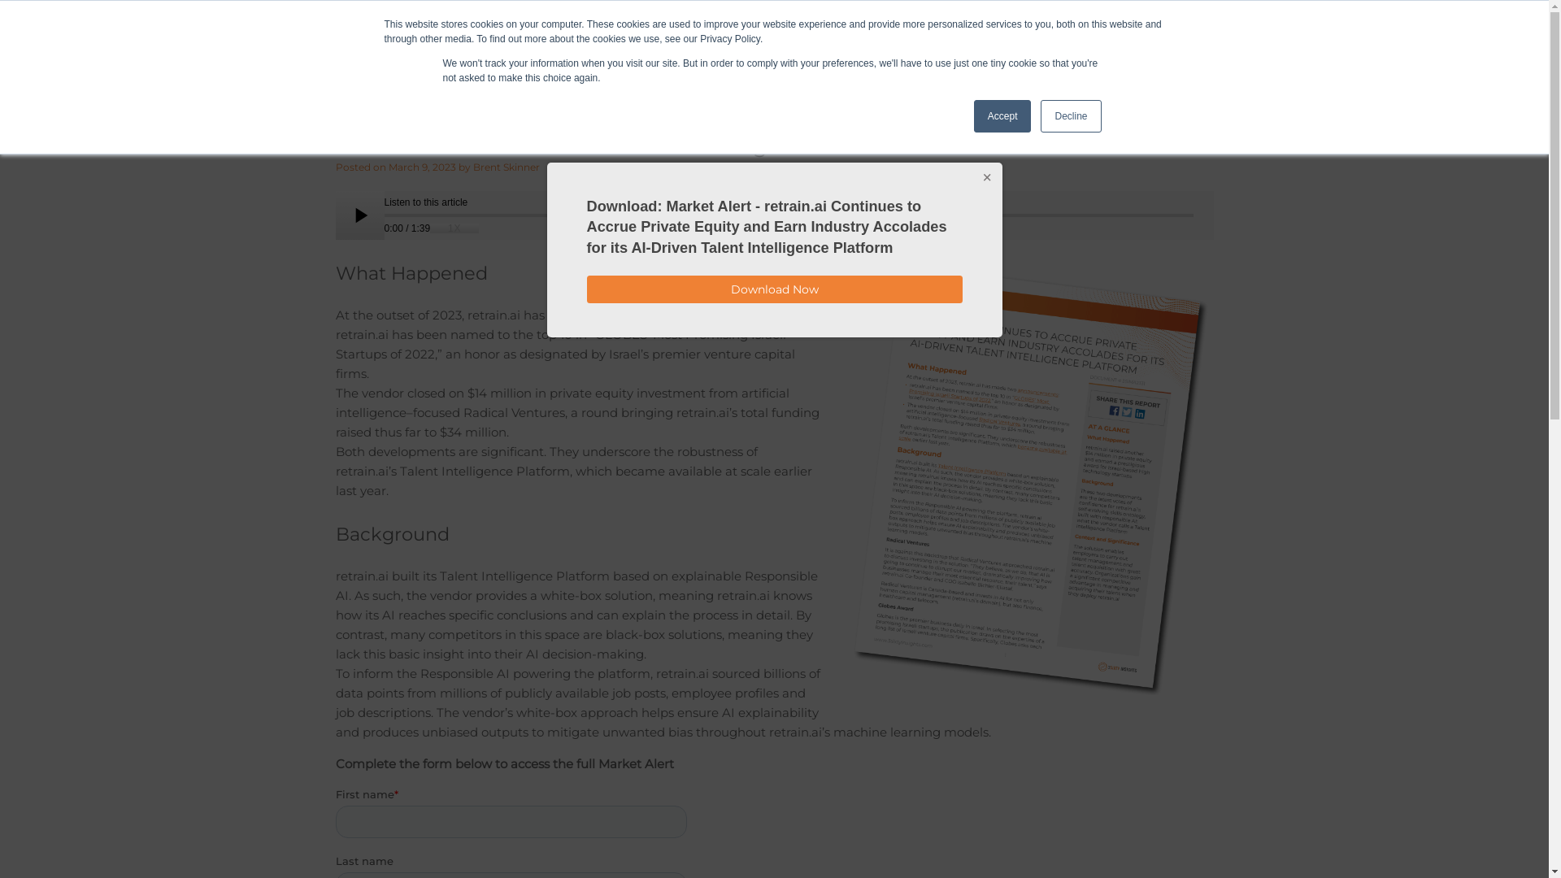  What do you see at coordinates (935, 57) in the screenshot?
I see `About Us` at bounding box center [935, 57].